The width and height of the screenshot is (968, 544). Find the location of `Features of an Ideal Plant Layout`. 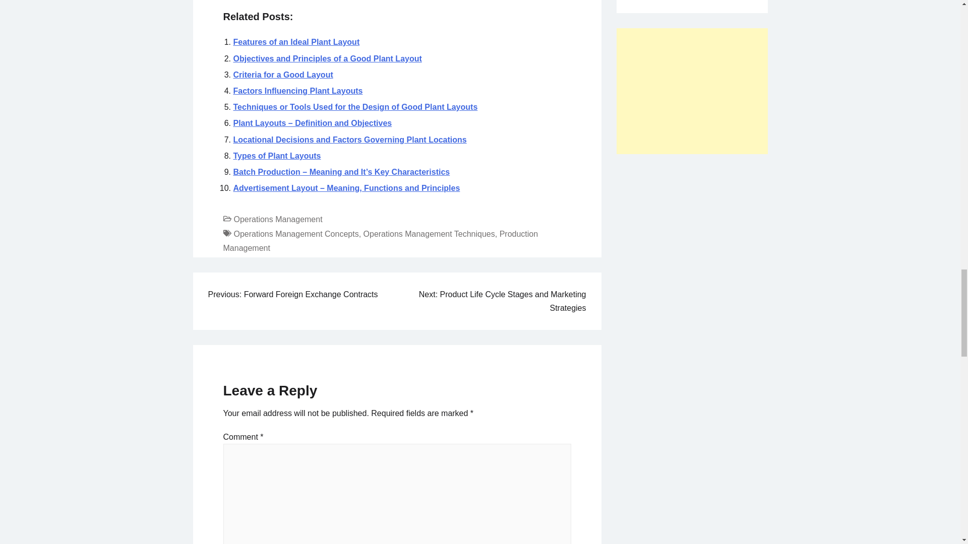

Features of an Ideal Plant Layout is located at coordinates (296, 41).